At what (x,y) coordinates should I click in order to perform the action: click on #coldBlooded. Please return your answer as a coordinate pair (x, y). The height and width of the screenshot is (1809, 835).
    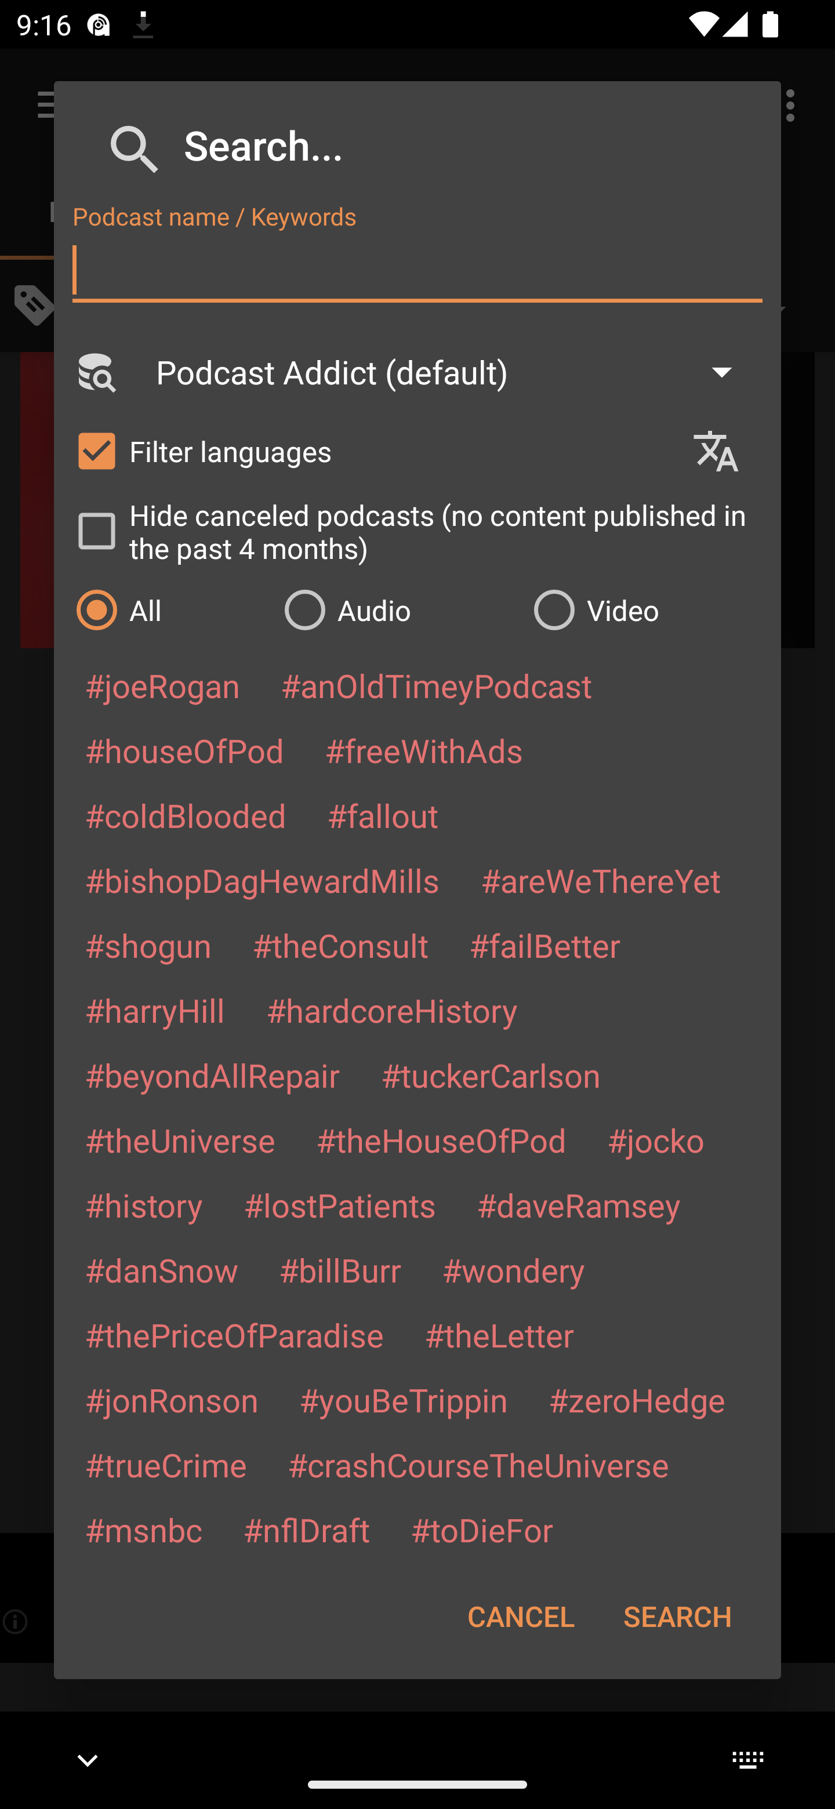
    Looking at the image, I should click on (185, 815).